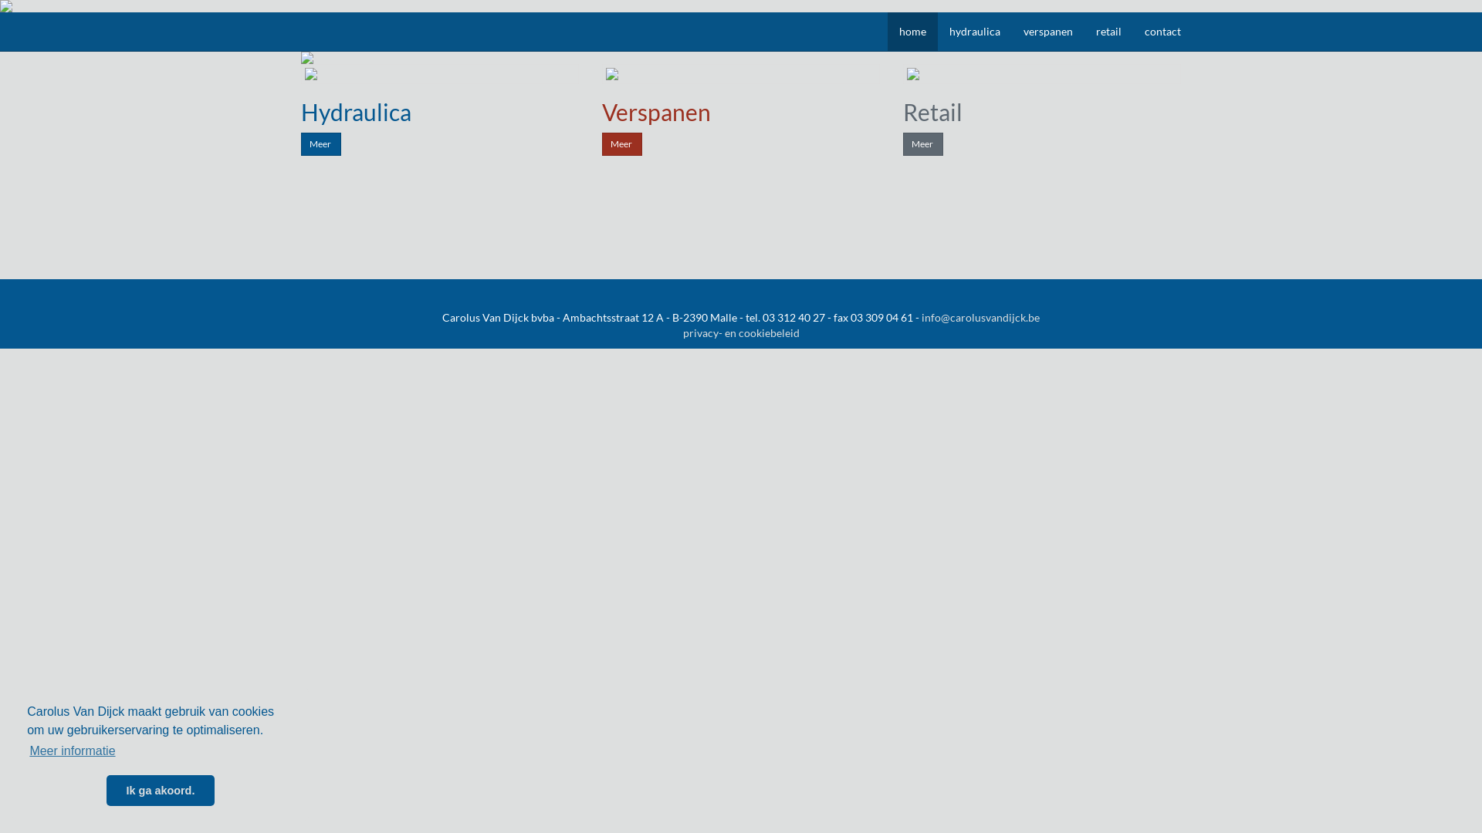 Image resolution: width=1482 pixels, height=833 pixels. What do you see at coordinates (161, 791) in the screenshot?
I see `Ik ga akoord.` at bounding box center [161, 791].